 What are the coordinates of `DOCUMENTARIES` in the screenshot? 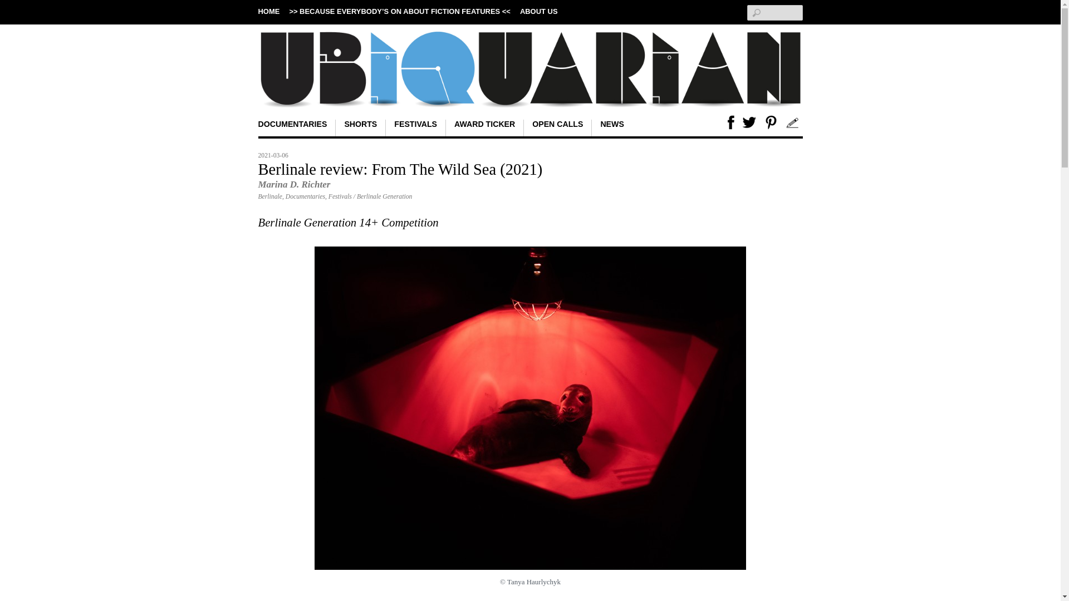 It's located at (292, 128).